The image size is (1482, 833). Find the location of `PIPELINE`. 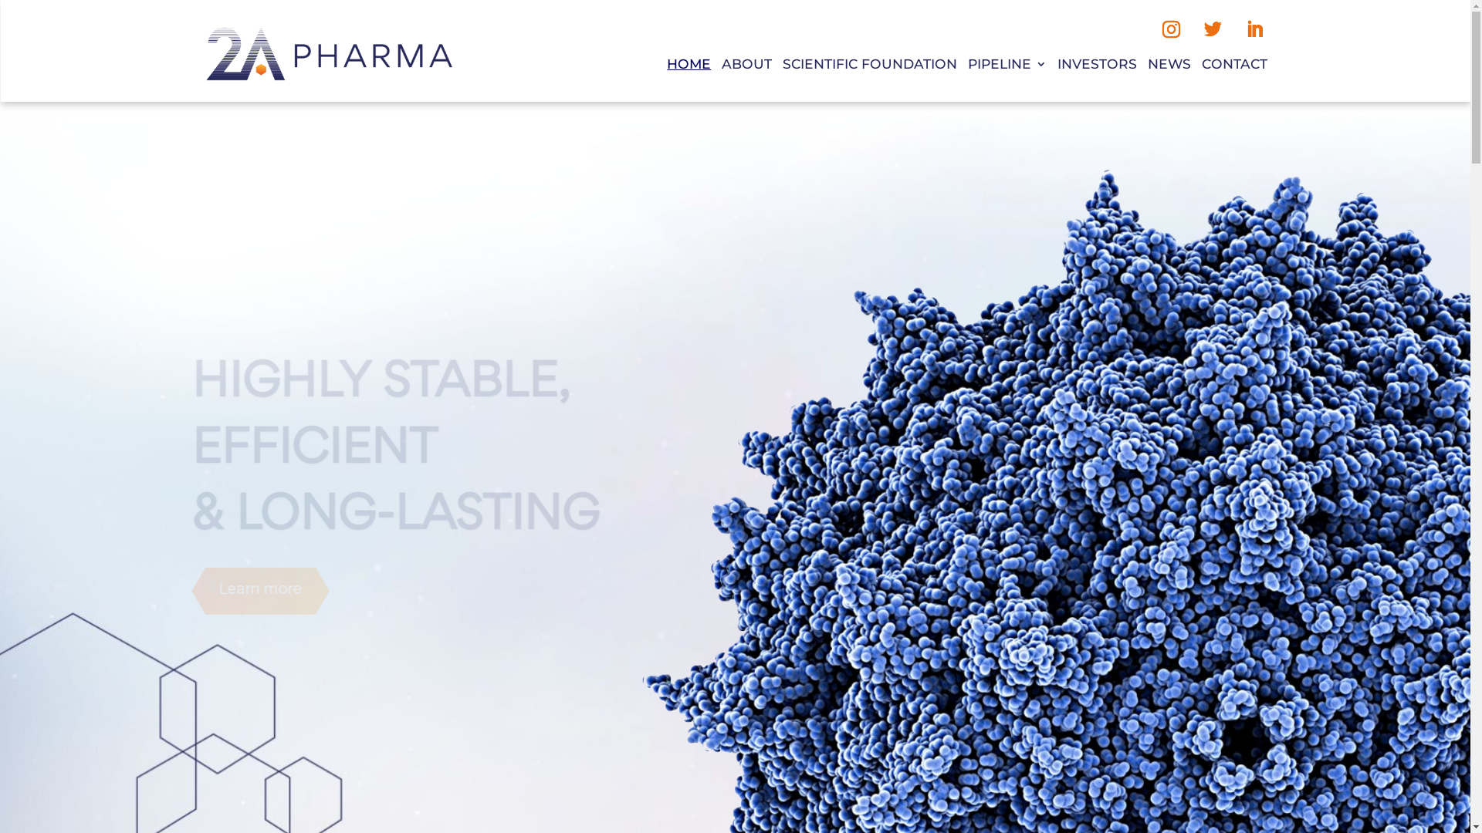

PIPELINE is located at coordinates (1007, 67).